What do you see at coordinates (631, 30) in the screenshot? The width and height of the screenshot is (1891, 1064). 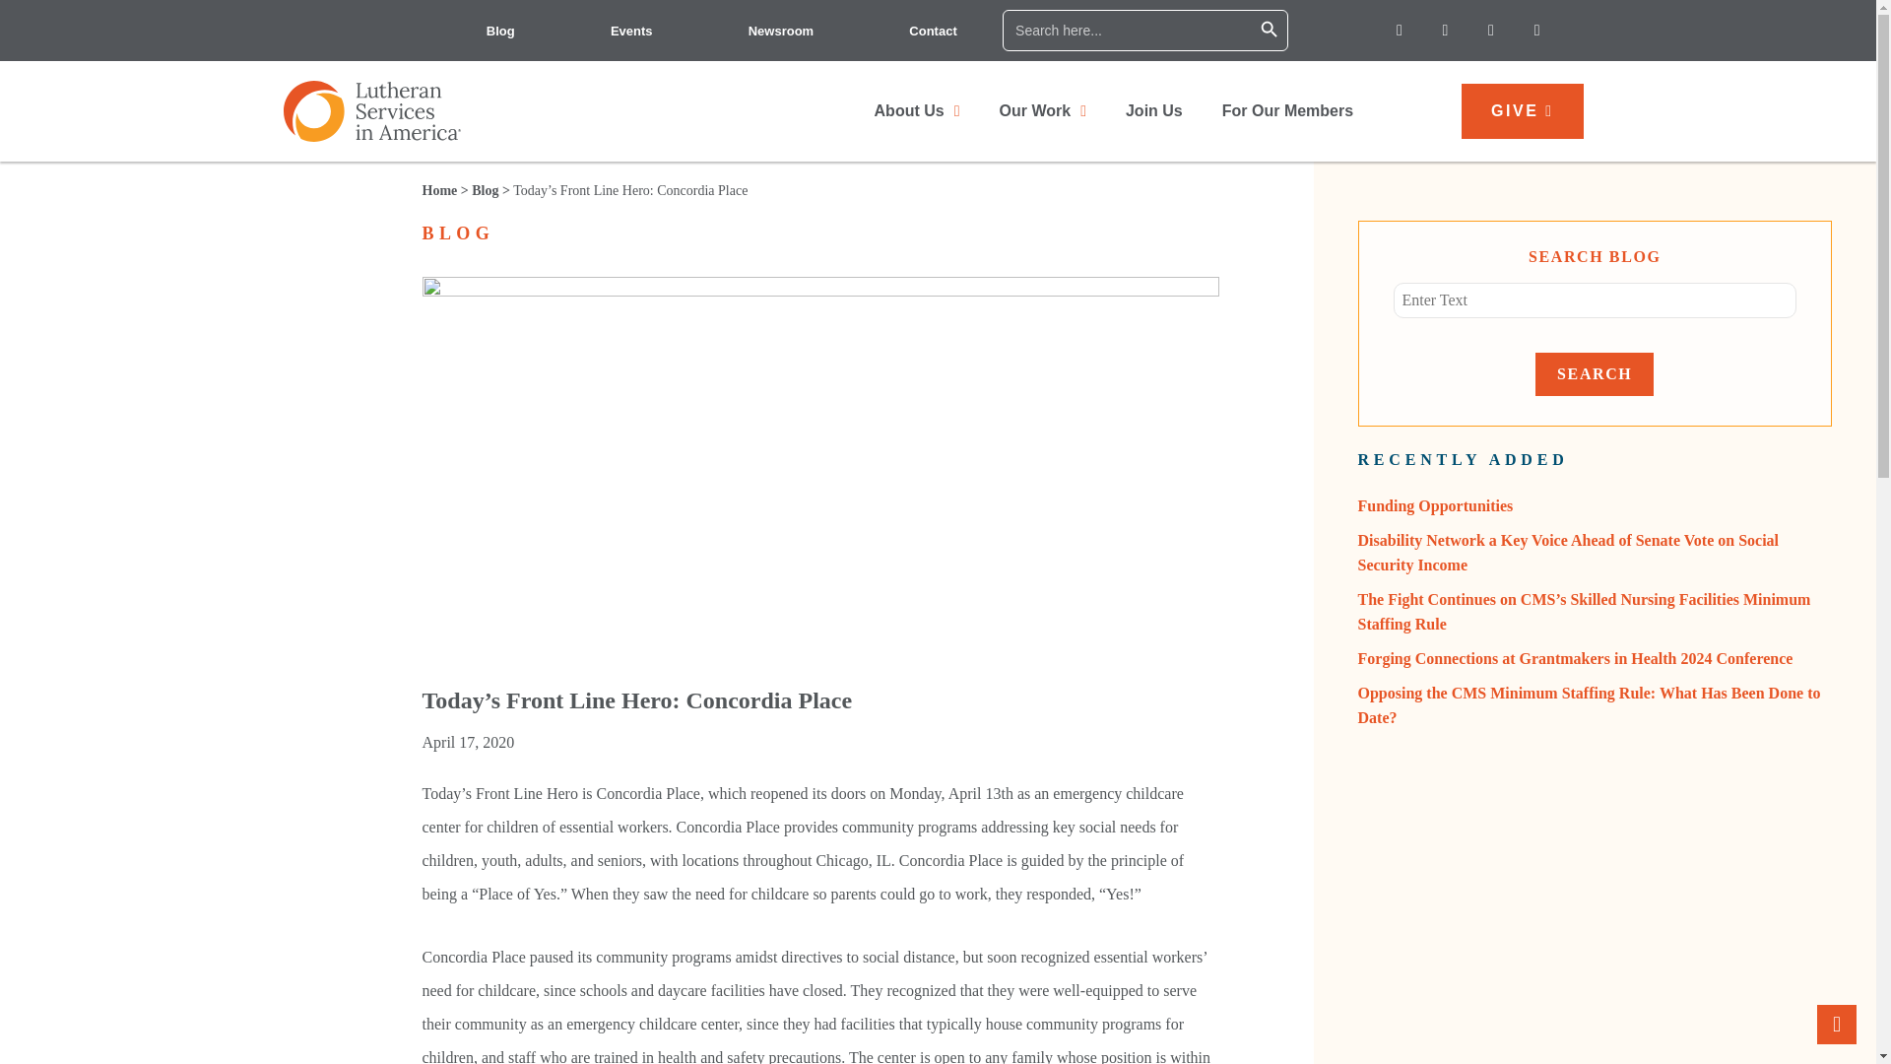 I see `Events` at bounding box center [631, 30].